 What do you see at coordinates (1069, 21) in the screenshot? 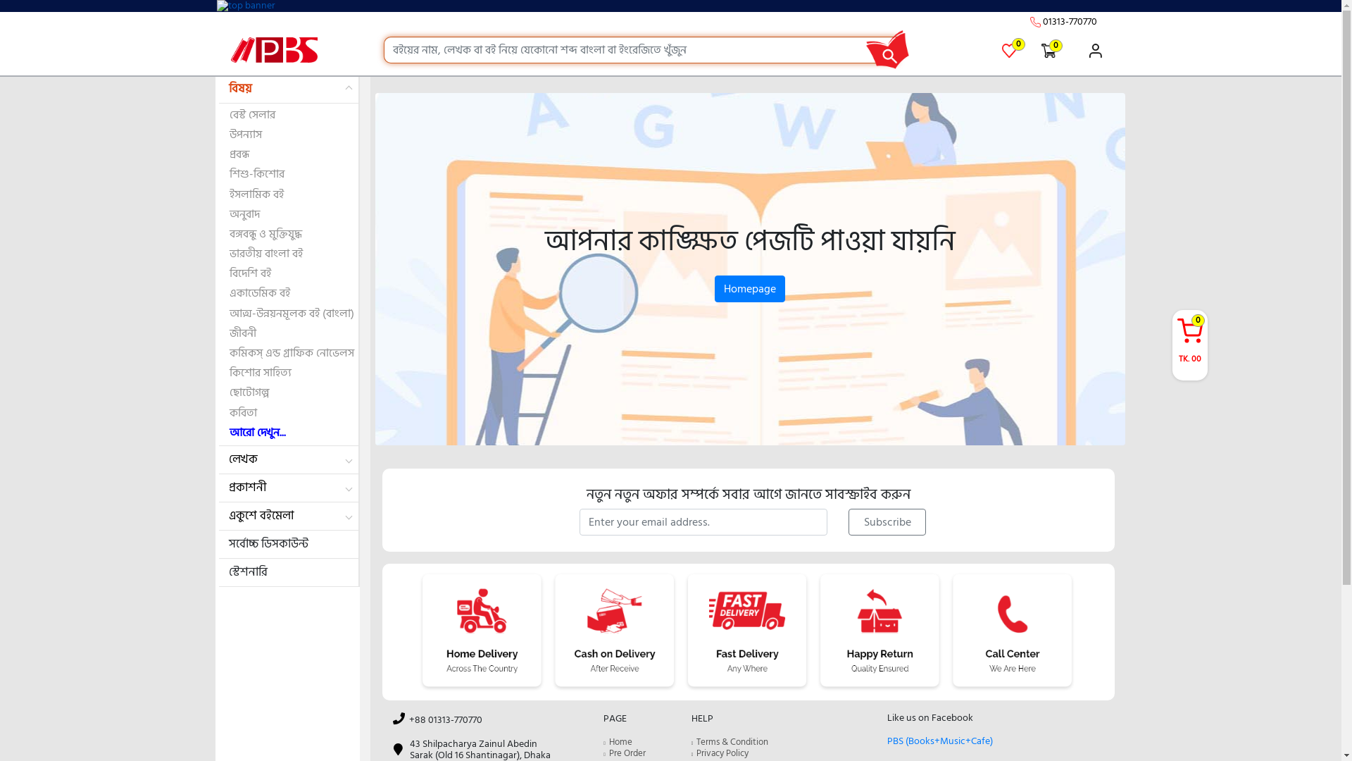
I see `01313-770770` at bounding box center [1069, 21].